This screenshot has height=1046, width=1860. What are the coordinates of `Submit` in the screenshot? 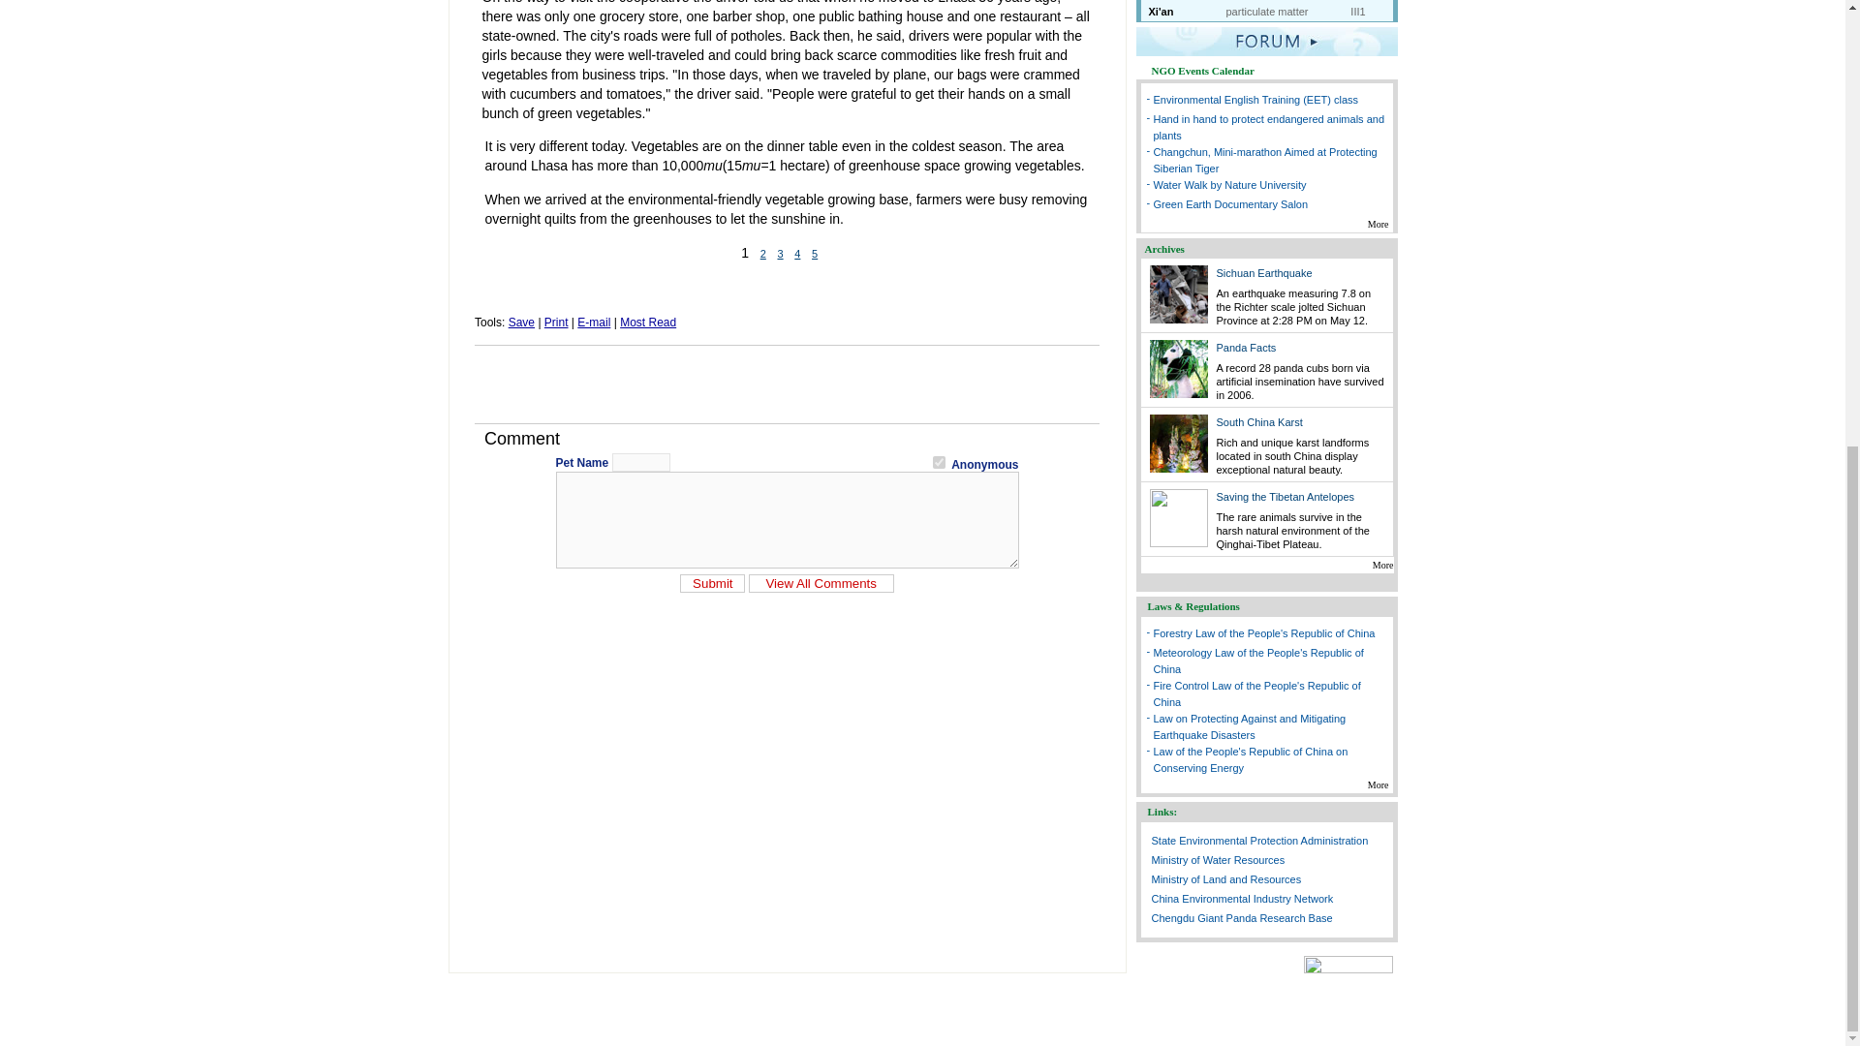 It's located at (713, 582).